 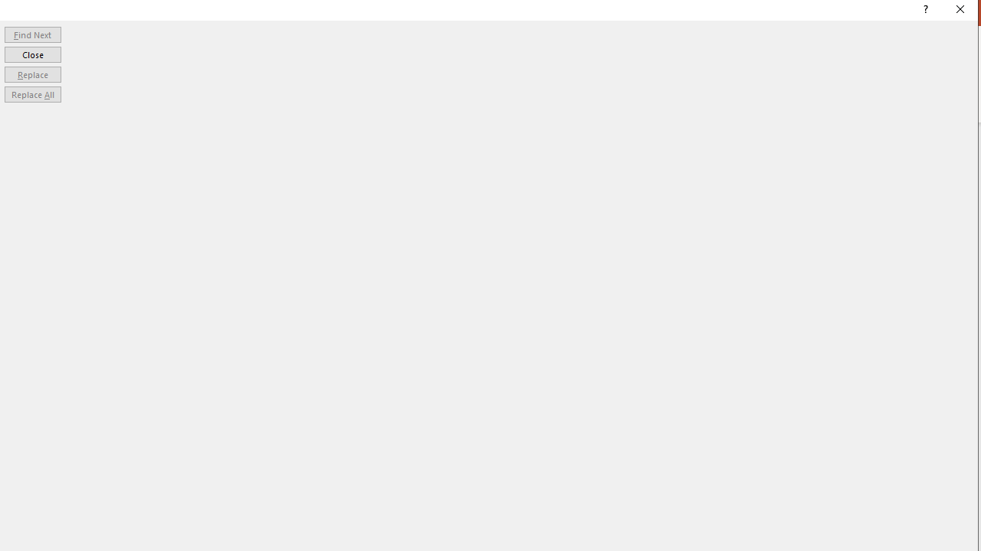 I want to click on Find Next, so click(x=32, y=34).